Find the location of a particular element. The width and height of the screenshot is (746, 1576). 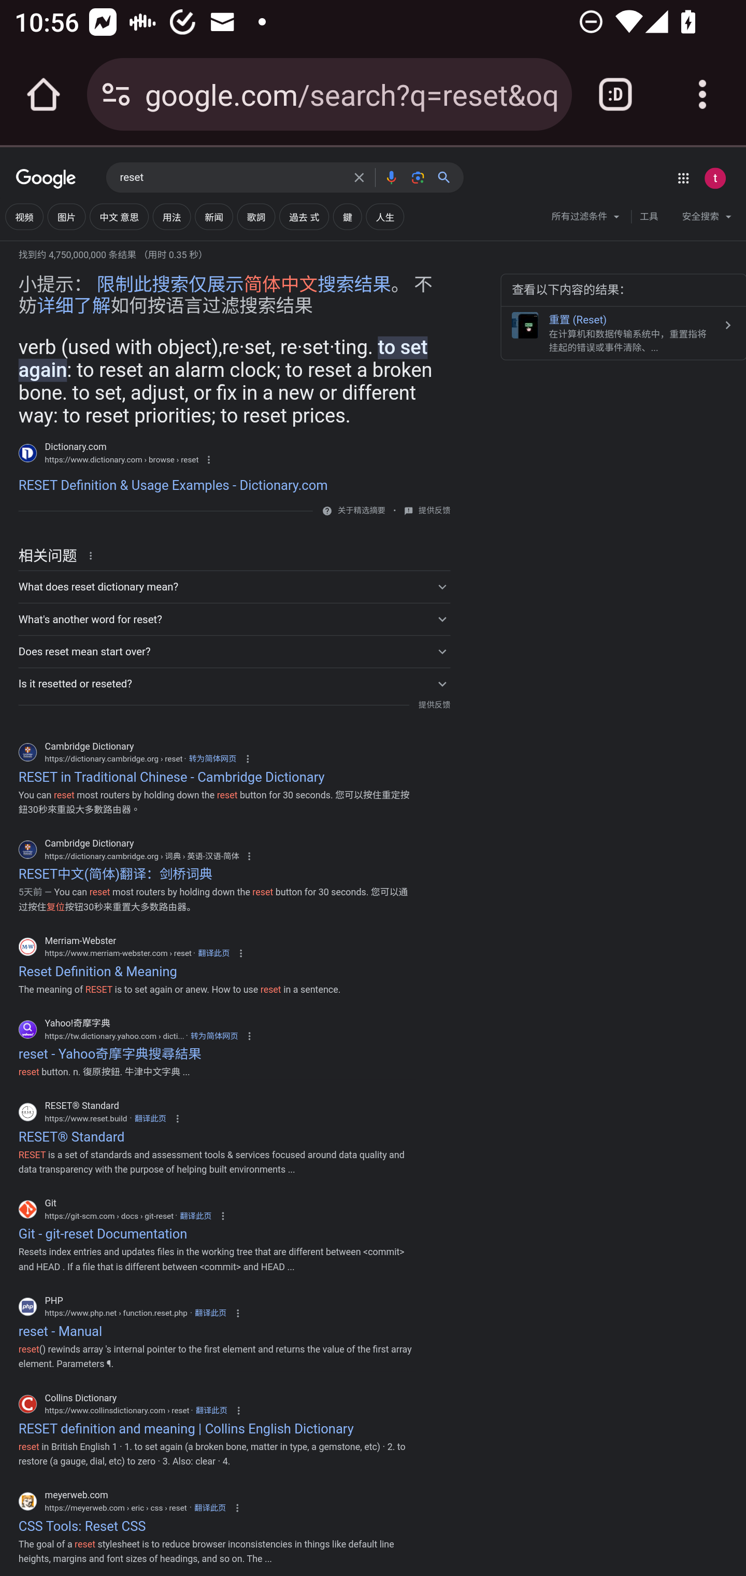

视频 is located at coordinates (24, 217).